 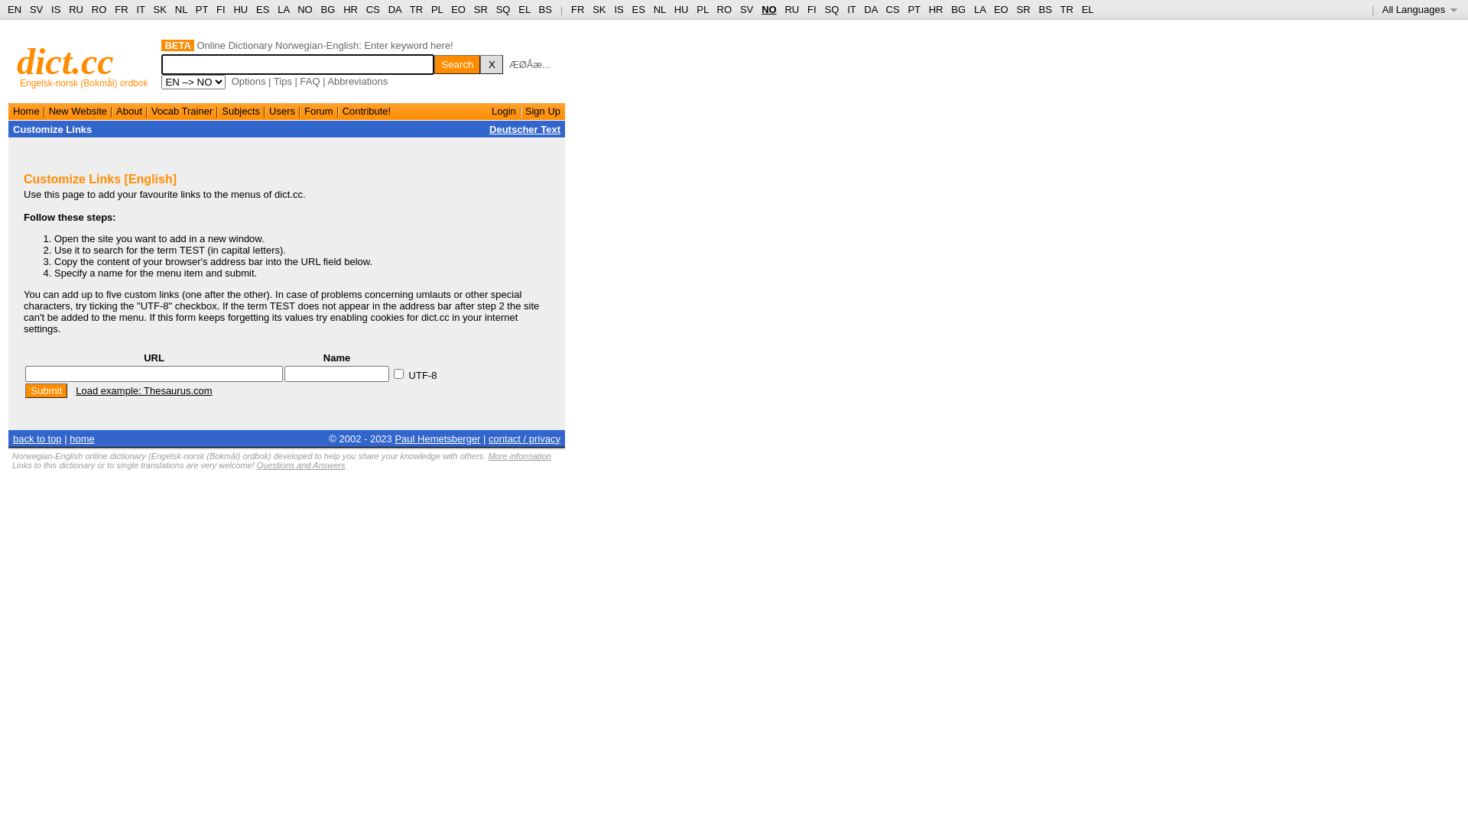 I want to click on Paul Hemetsberger, so click(x=437, y=438).